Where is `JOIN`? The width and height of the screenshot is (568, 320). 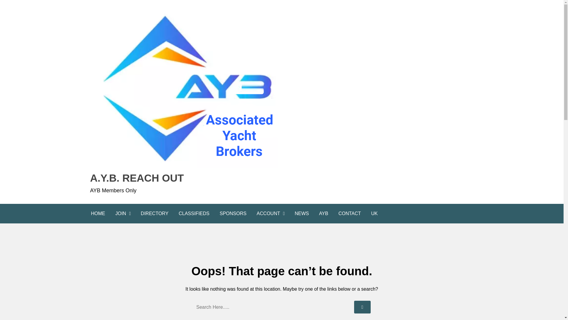 JOIN is located at coordinates (123, 213).